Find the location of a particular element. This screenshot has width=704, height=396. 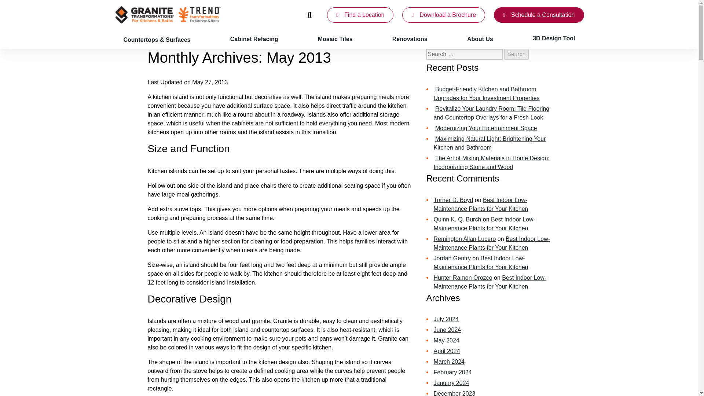

Download a Brochure is located at coordinates (443, 15).